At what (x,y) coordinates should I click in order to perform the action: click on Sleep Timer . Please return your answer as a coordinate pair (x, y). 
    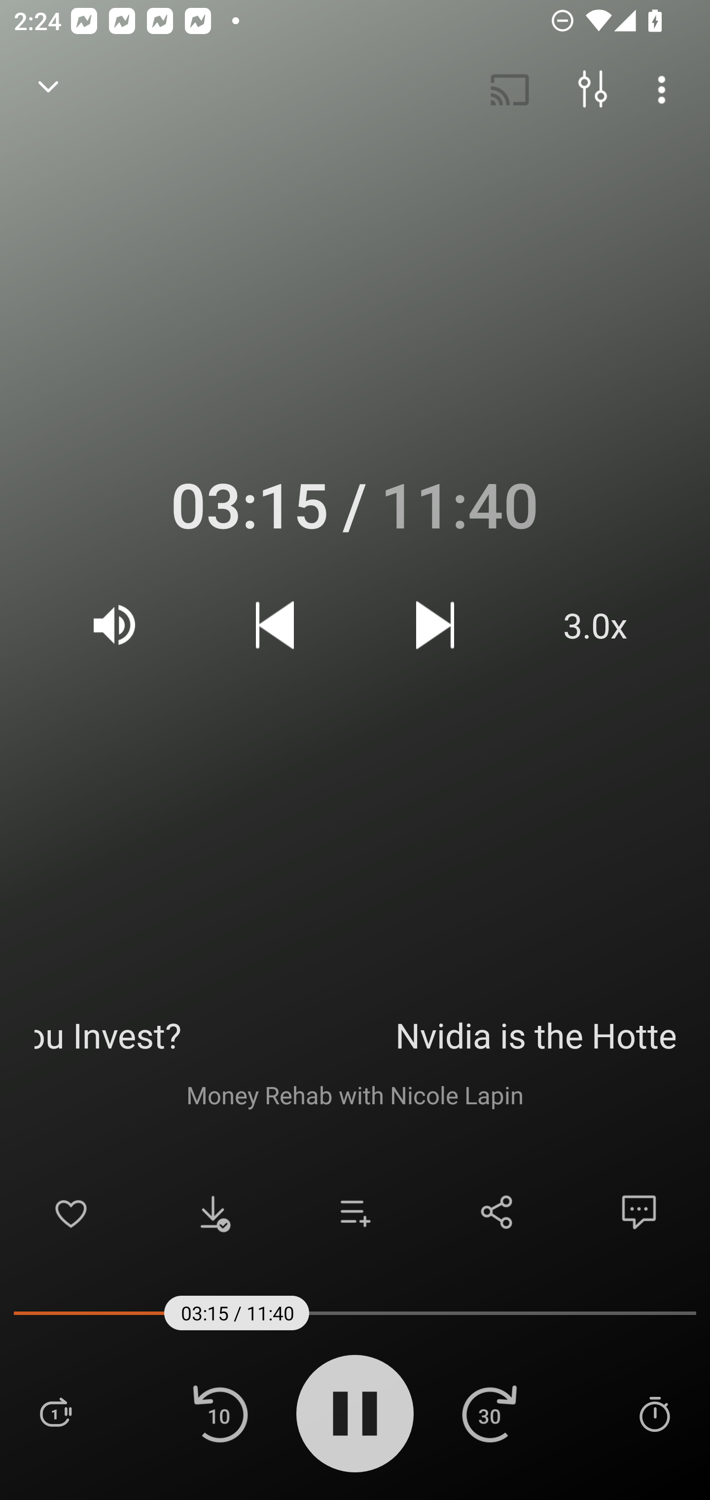
    Looking at the image, I should click on (654, 1413).